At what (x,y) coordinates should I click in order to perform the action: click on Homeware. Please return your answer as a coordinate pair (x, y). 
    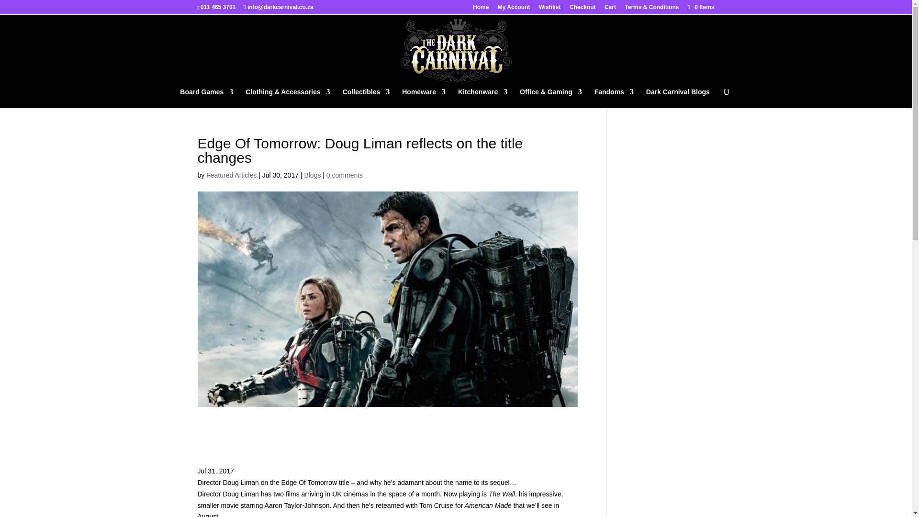
    Looking at the image, I should click on (424, 98).